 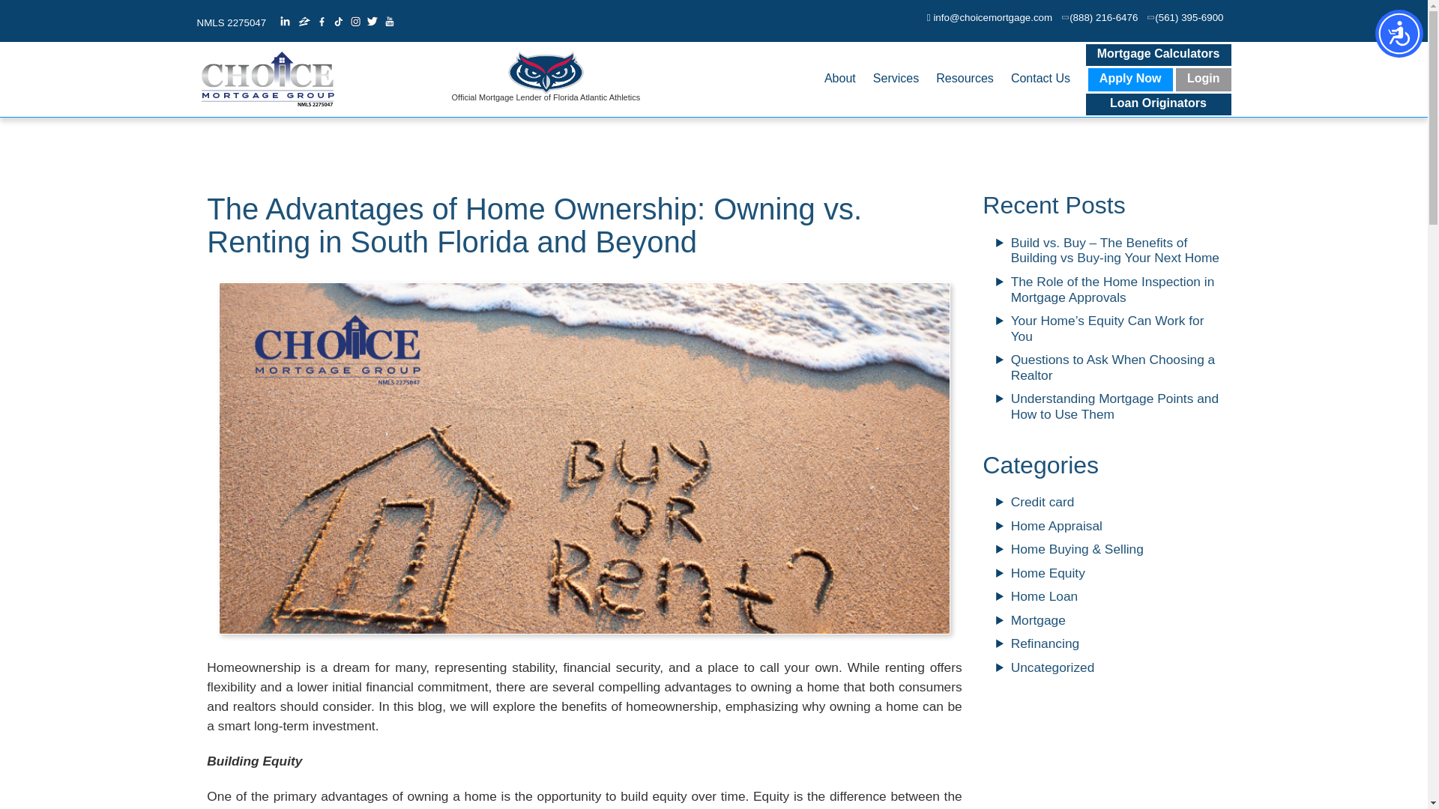 What do you see at coordinates (1399, 33) in the screenshot?
I see `Accessibility Menu` at bounding box center [1399, 33].